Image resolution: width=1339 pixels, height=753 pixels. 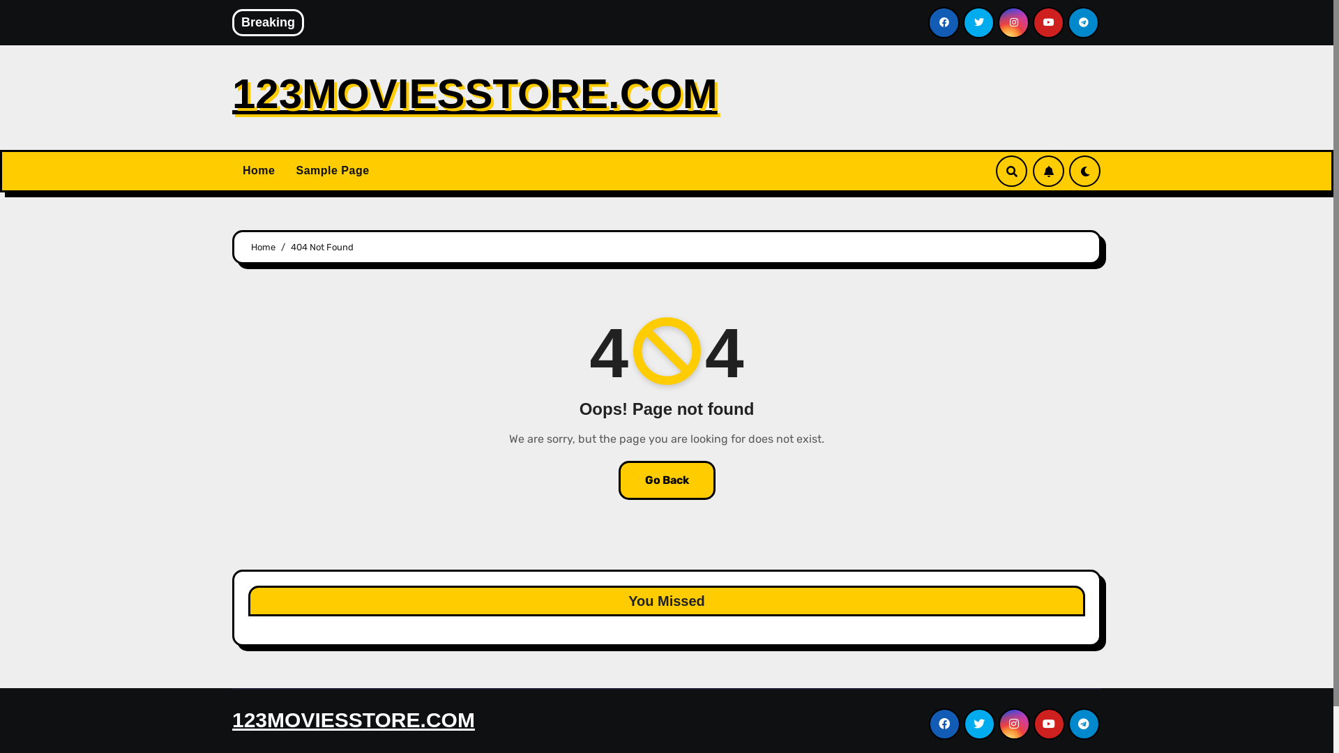 What do you see at coordinates (354, 720) in the screenshot?
I see `123MOVIESSTORE.COM` at bounding box center [354, 720].